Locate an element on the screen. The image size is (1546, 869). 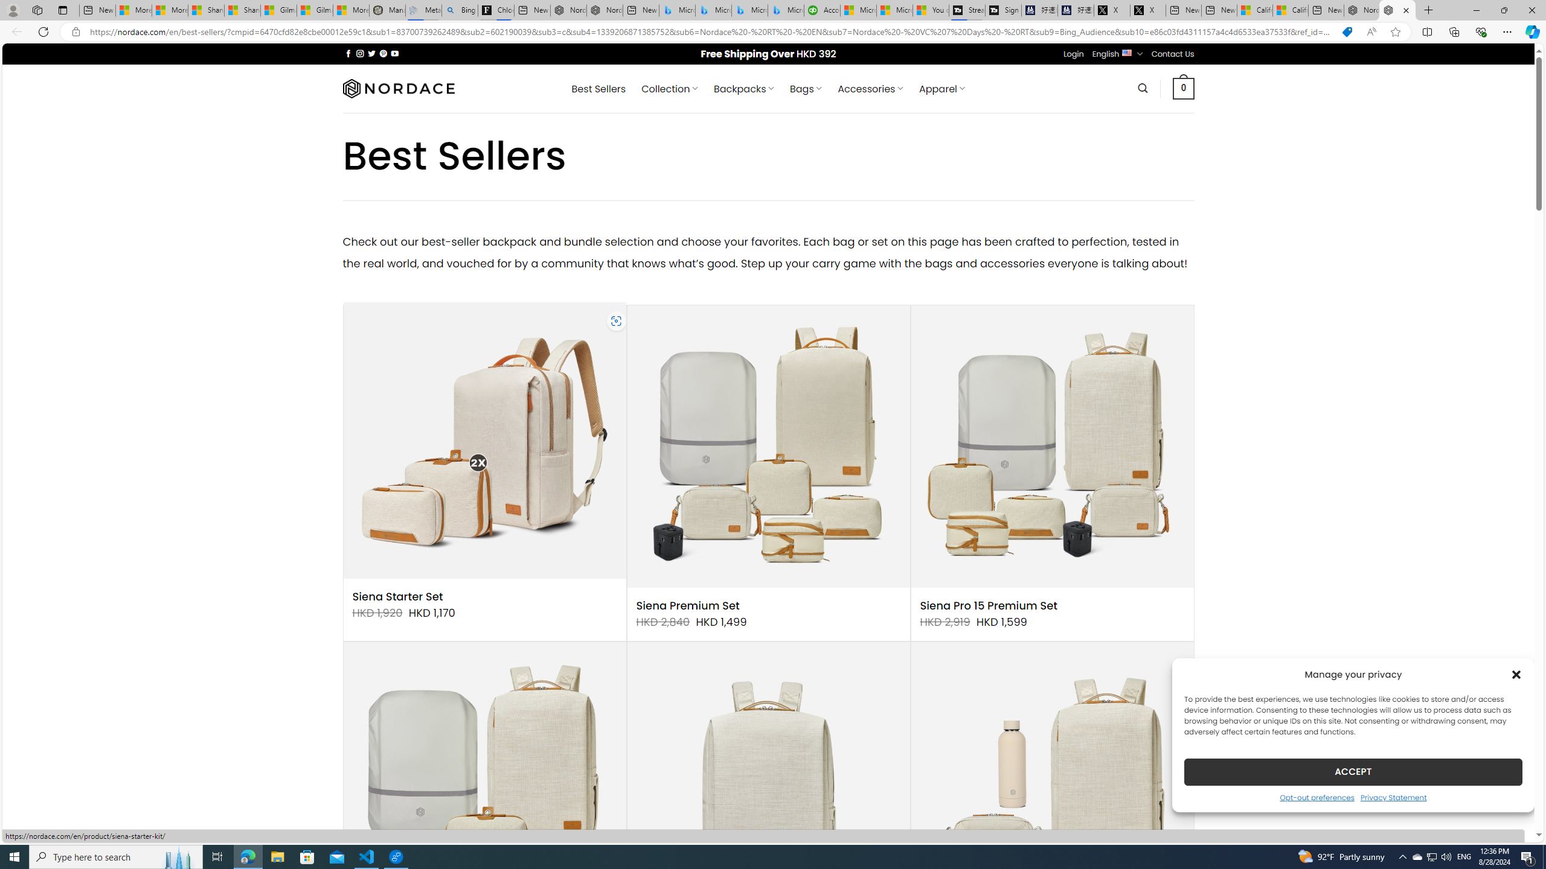
Siena Pro Daily Commute Set is located at coordinates (1052, 783).